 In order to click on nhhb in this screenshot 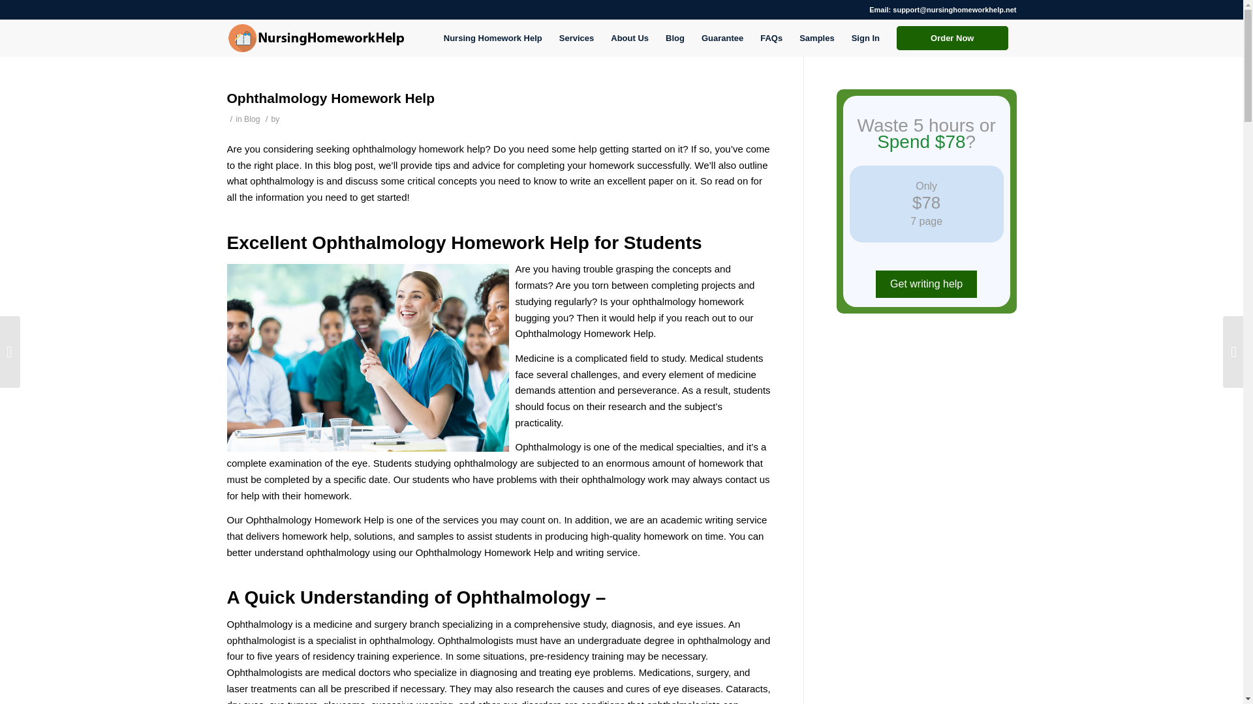, I will do `click(316, 38)`.